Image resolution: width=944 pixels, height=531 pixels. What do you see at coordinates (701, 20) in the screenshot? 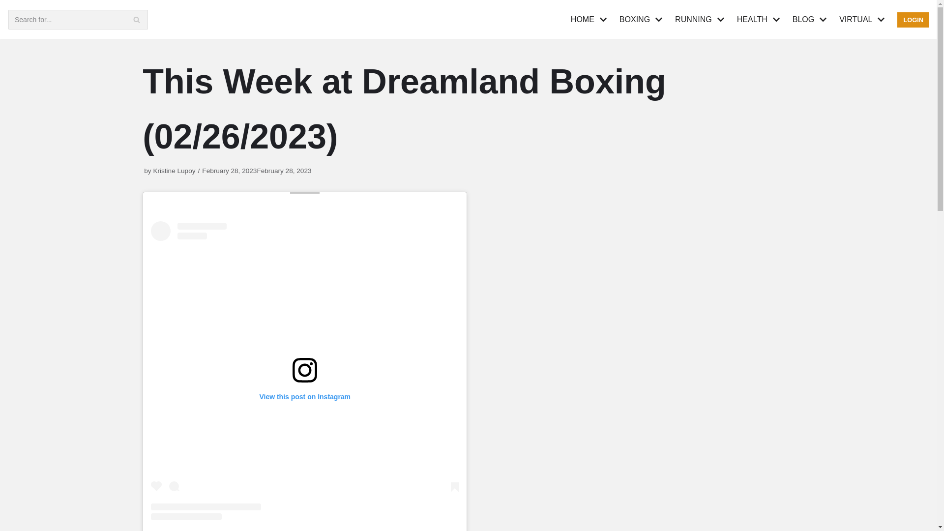
I see `RUNNING` at bounding box center [701, 20].